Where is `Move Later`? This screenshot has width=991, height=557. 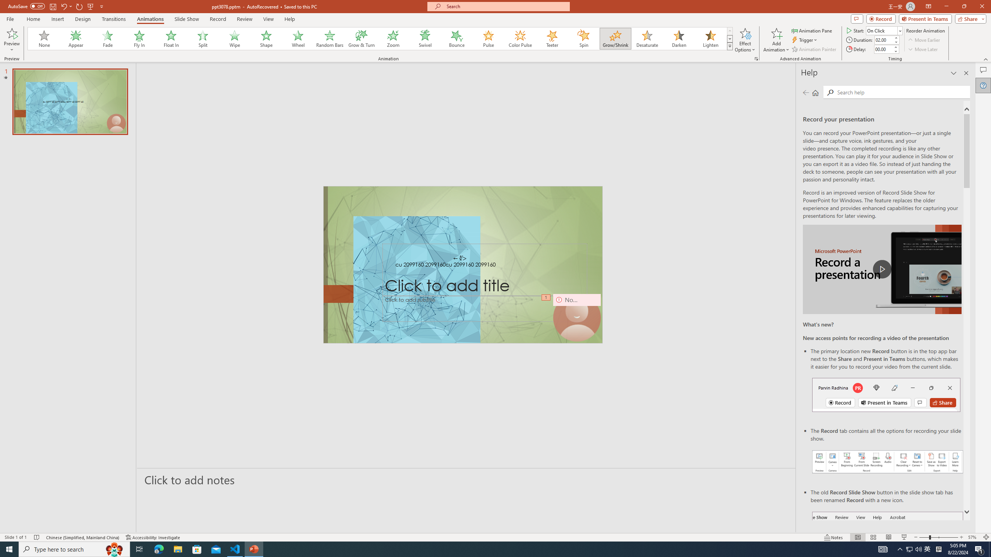
Move Later is located at coordinates (923, 50).